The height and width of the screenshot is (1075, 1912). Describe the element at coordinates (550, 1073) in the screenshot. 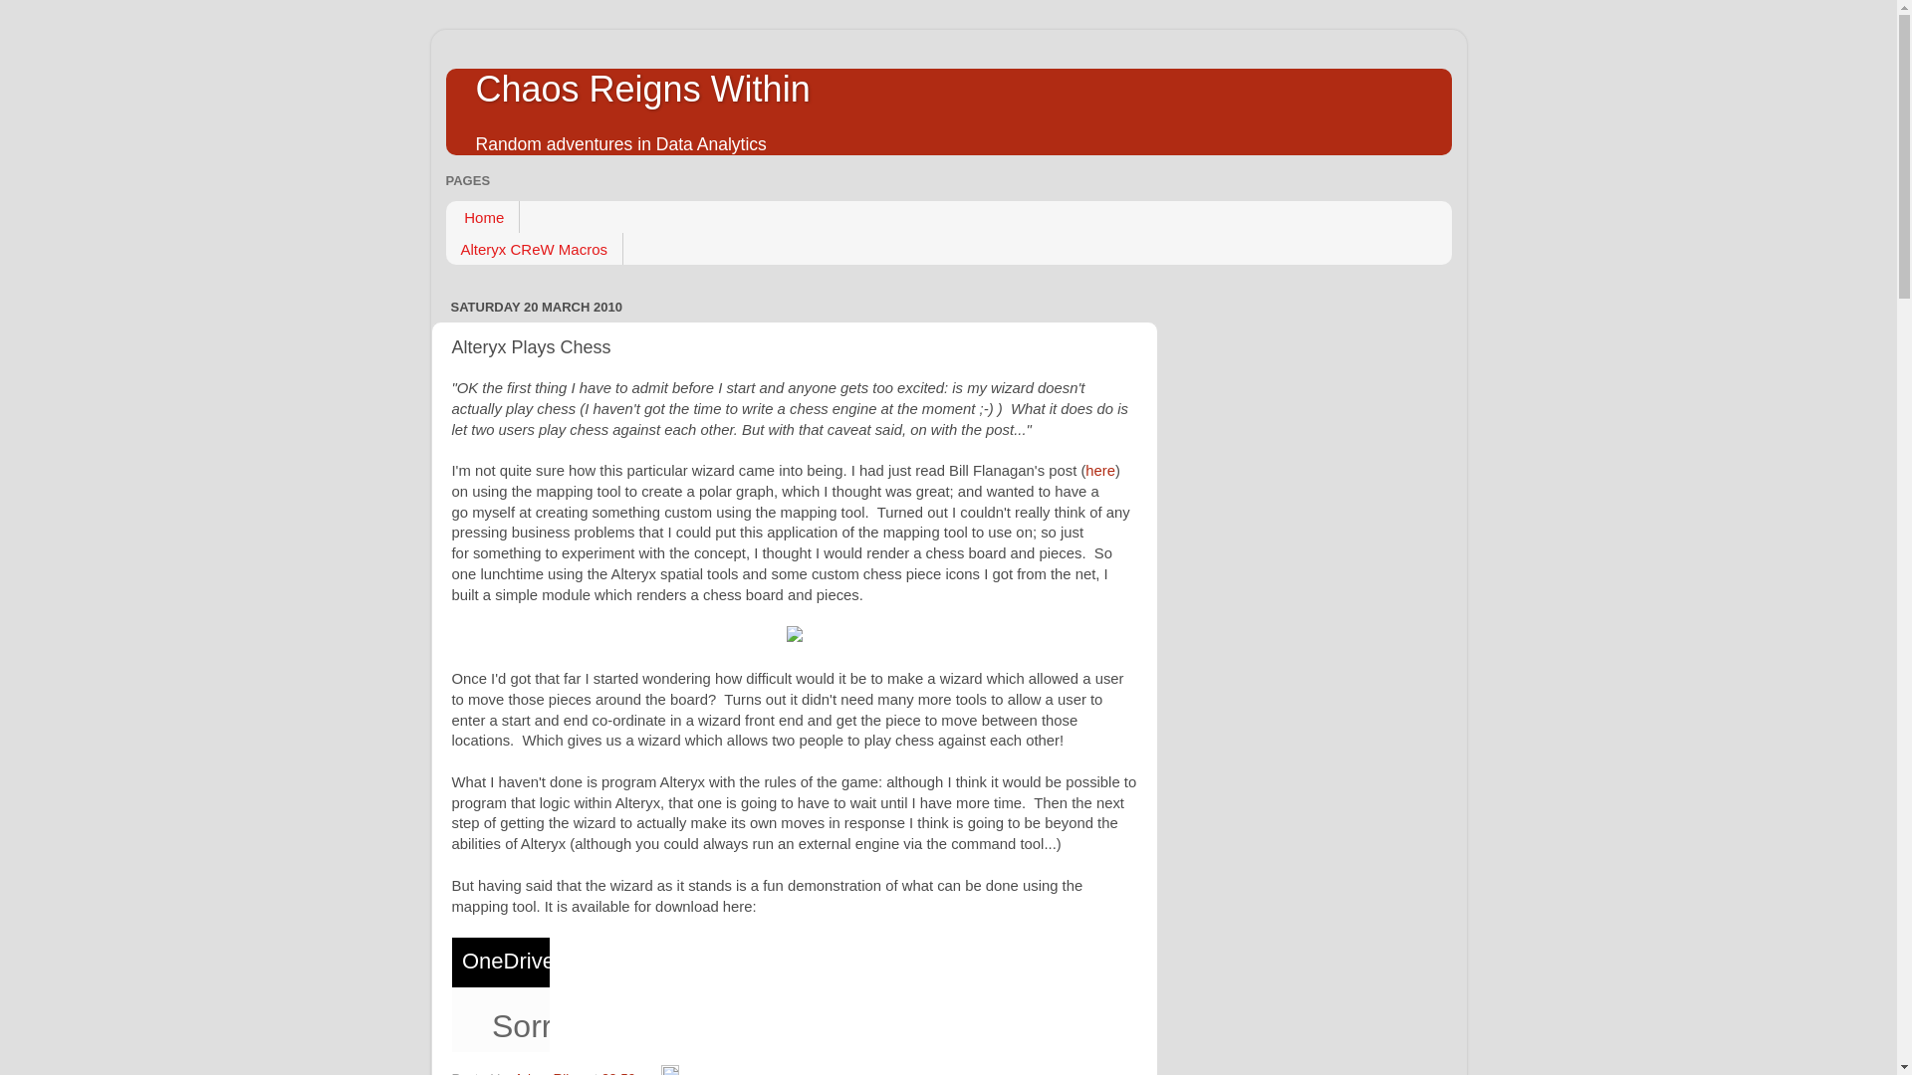

I see `author profile` at that location.